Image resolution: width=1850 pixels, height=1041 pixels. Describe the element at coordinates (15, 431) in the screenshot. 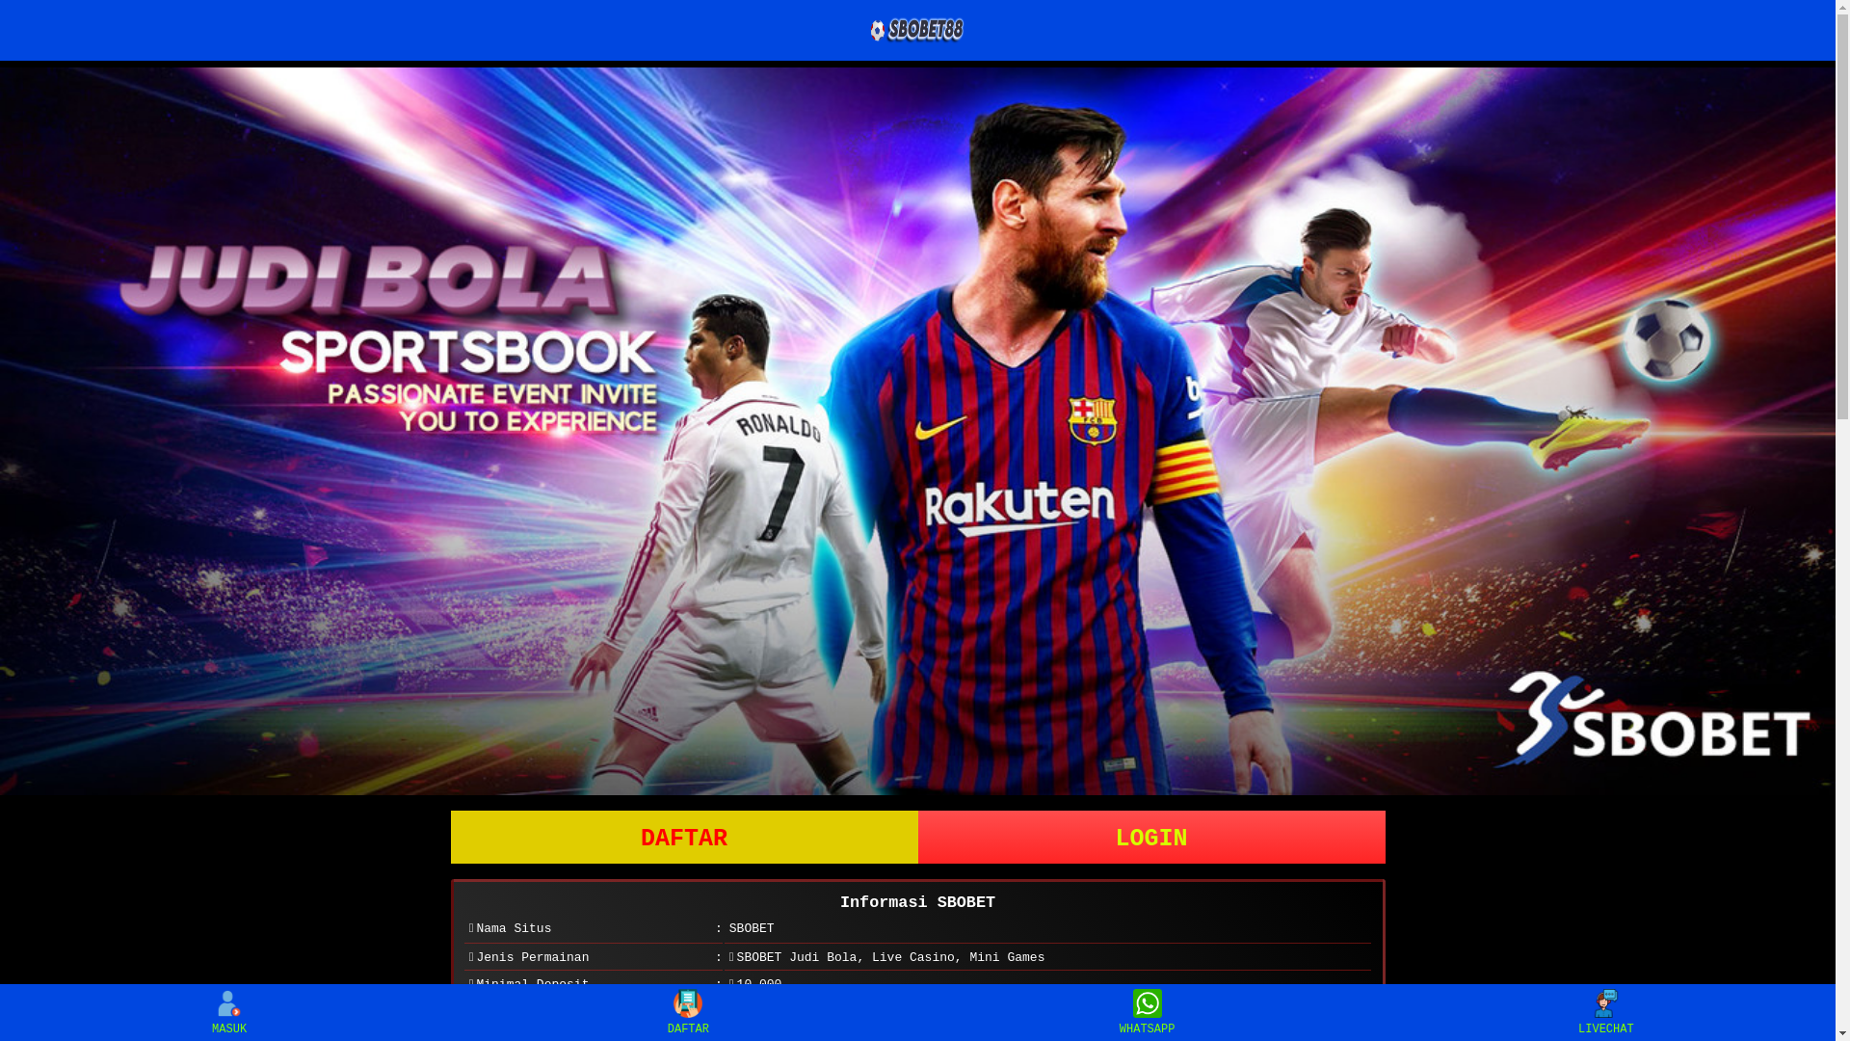

I see `Previous item in carousel (1 of 1)` at that location.